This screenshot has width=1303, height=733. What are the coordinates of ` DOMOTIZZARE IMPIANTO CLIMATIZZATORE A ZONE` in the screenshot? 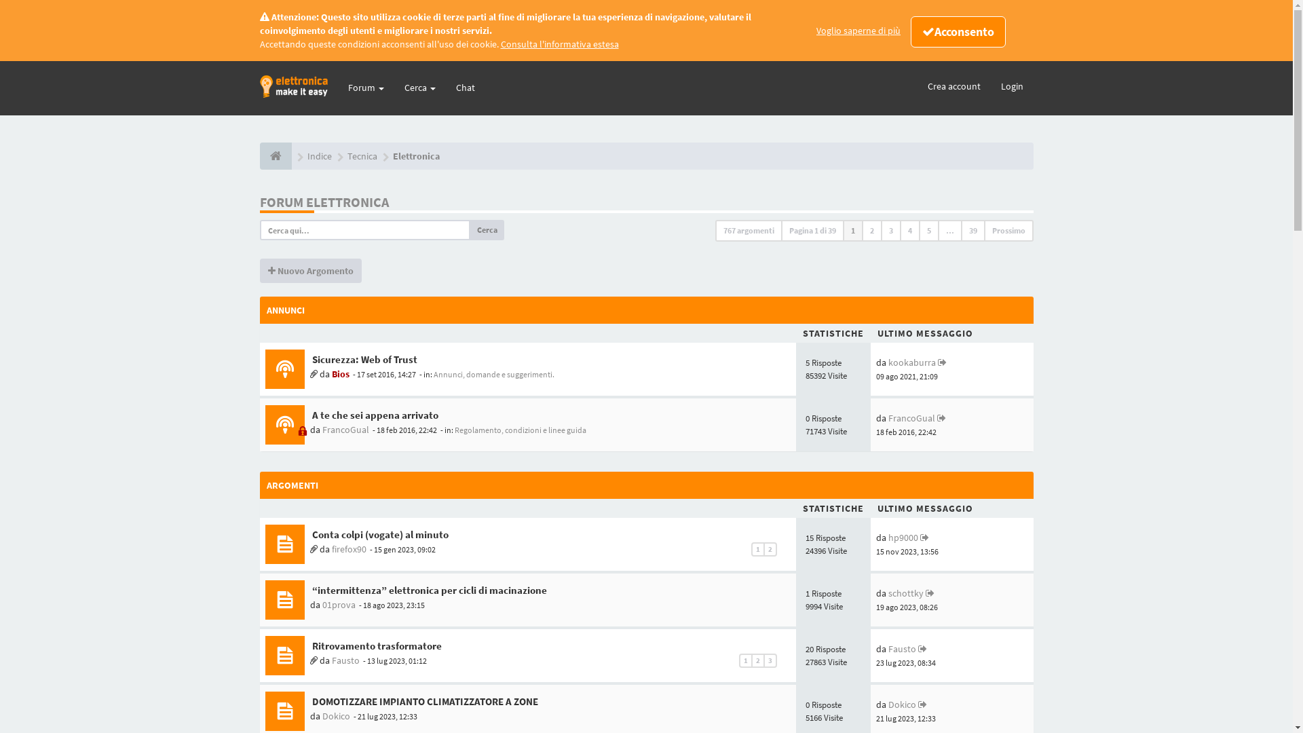 It's located at (423, 702).